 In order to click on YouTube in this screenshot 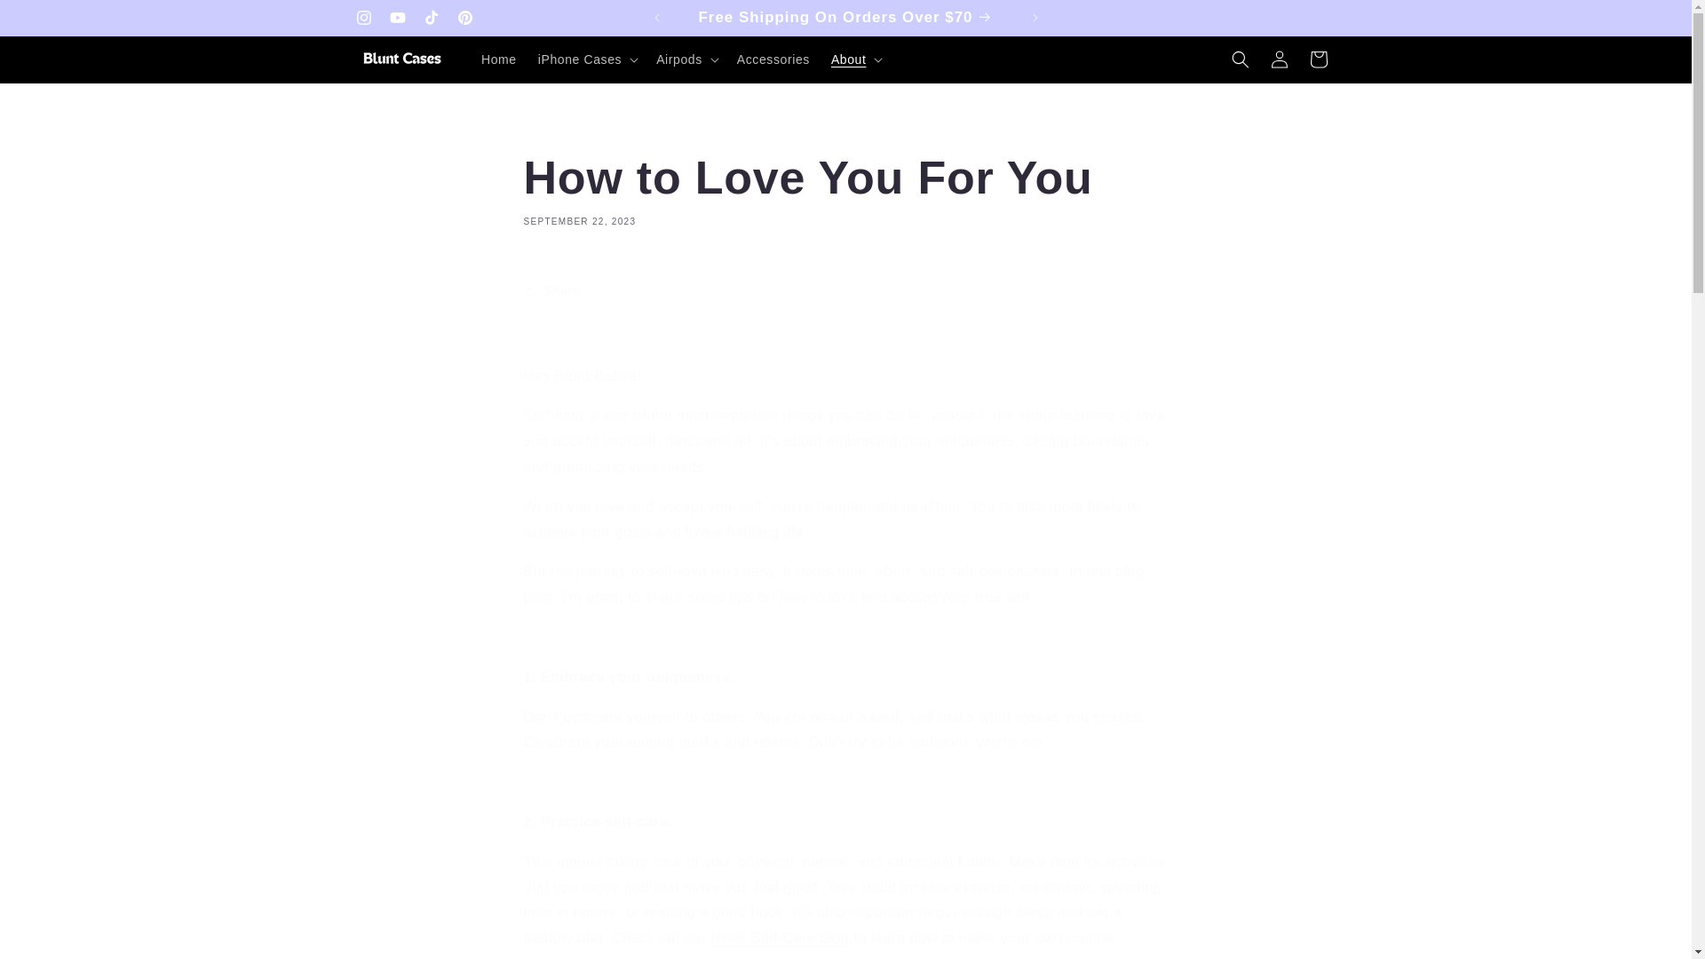, I will do `click(397, 18)`.